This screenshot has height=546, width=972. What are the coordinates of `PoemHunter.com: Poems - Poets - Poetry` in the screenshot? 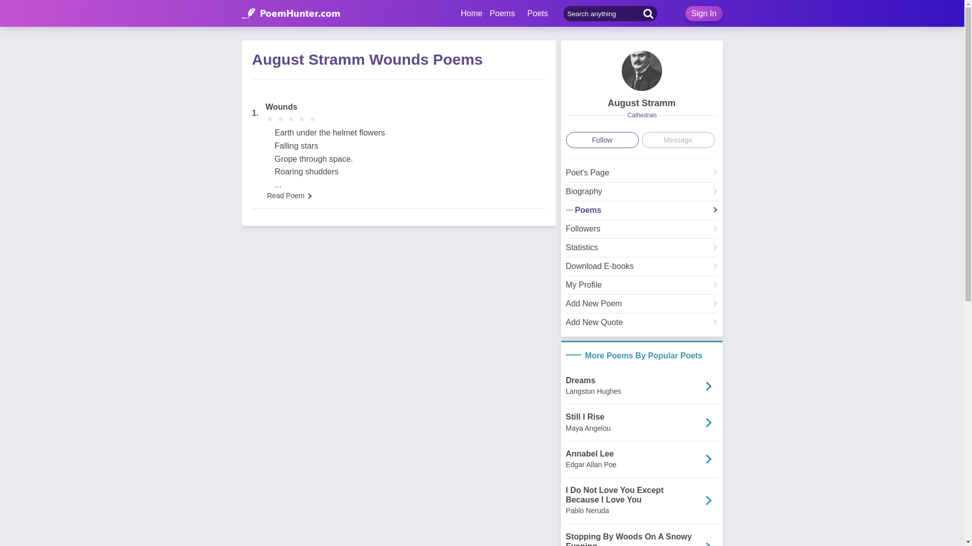 It's located at (471, 13).